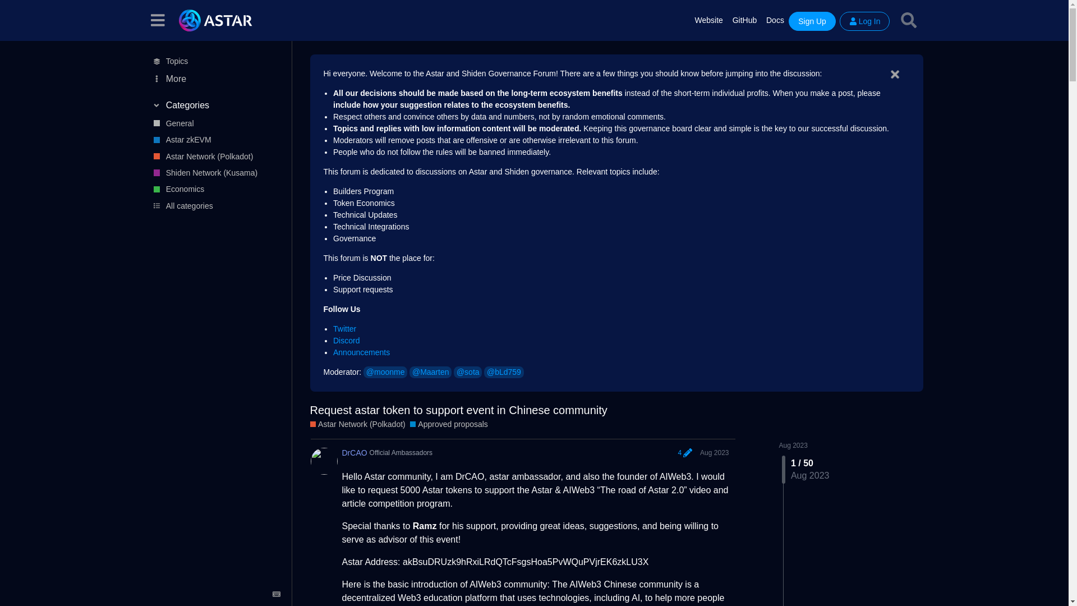 The width and height of the screenshot is (1077, 606). Describe the element at coordinates (715, 452) in the screenshot. I see `Aug 2023` at that location.